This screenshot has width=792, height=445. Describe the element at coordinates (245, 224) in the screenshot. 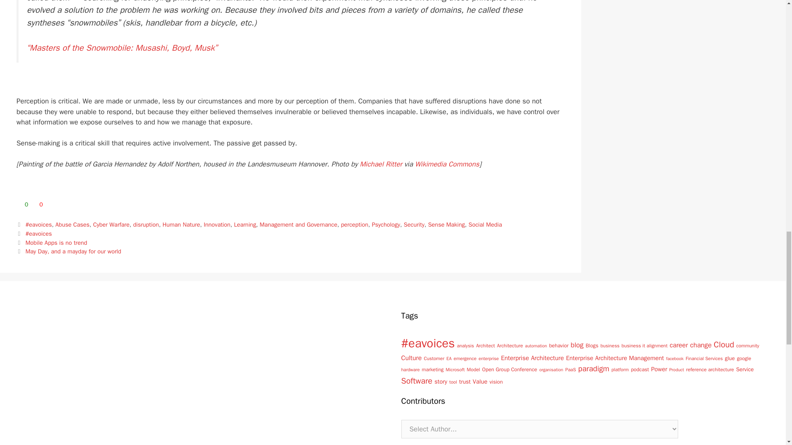

I see `Learning` at that location.